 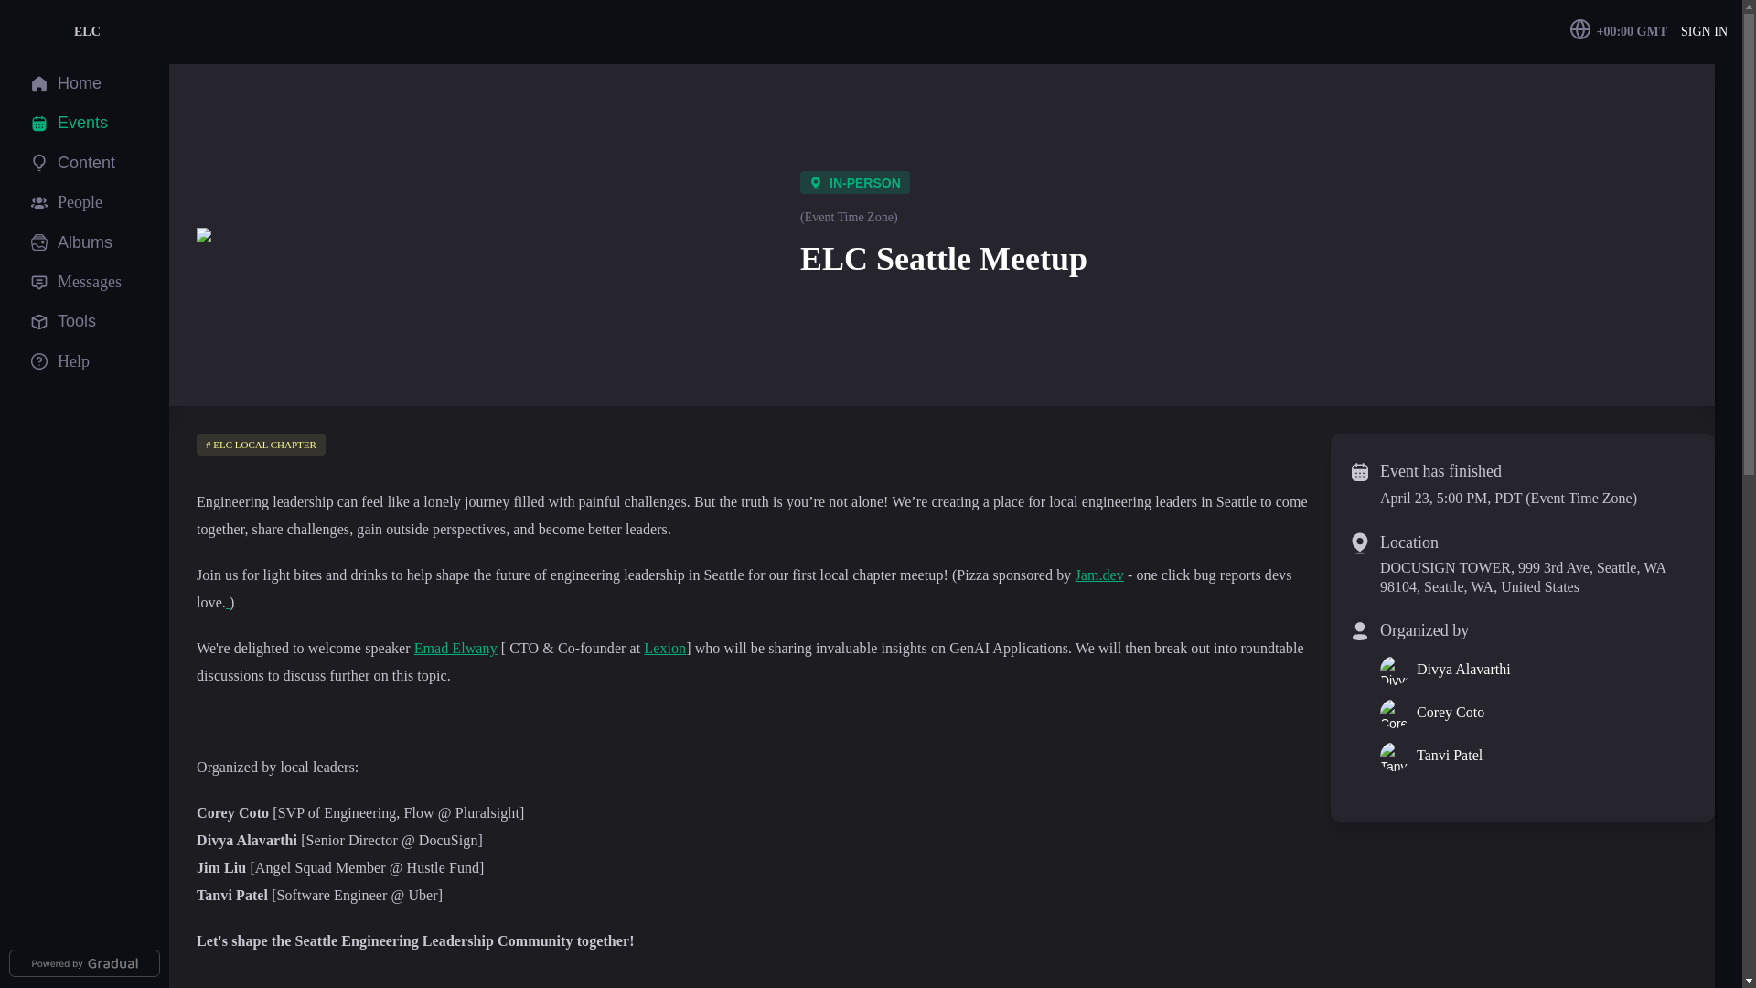 I want to click on Events, so click(x=86, y=123).